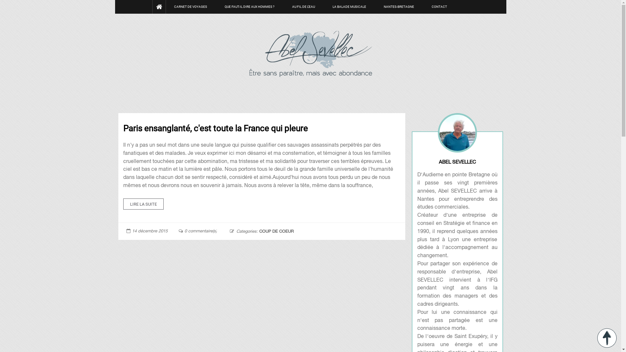  I want to click on NANTES-BRETAGNE, so click(399, 7).